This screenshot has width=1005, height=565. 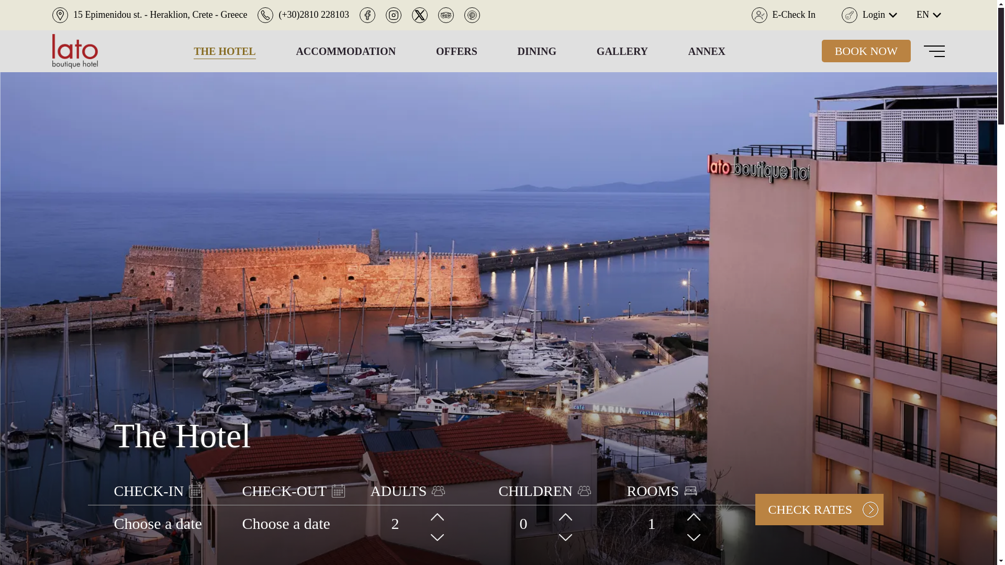 What do you see at coordinates (674, 523) in the screenshot?
I see `1` at bounding box center [674, 523].